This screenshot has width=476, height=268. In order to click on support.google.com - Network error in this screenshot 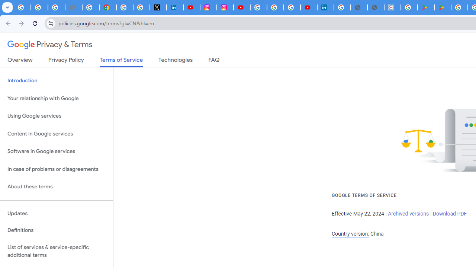, I will do `click(74, 7)`.